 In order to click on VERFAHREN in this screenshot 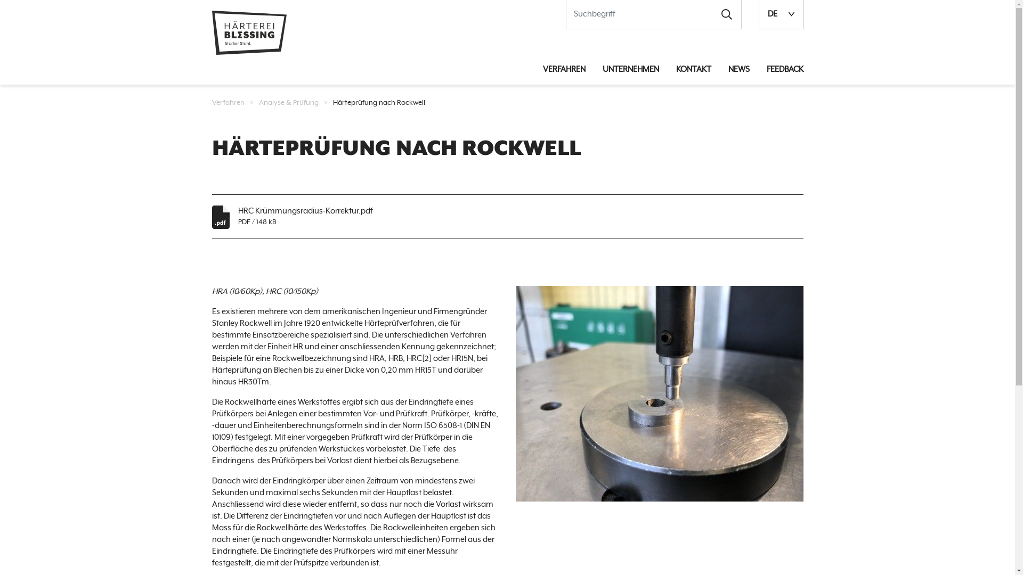, I will do `click(564, 70)`.